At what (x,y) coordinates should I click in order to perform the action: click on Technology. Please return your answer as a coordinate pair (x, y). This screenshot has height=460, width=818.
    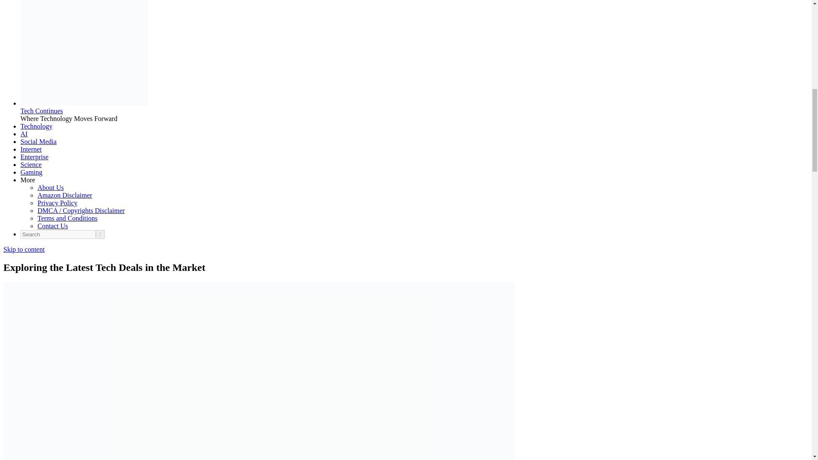
    Looking at the image, I should click on (36, 126).